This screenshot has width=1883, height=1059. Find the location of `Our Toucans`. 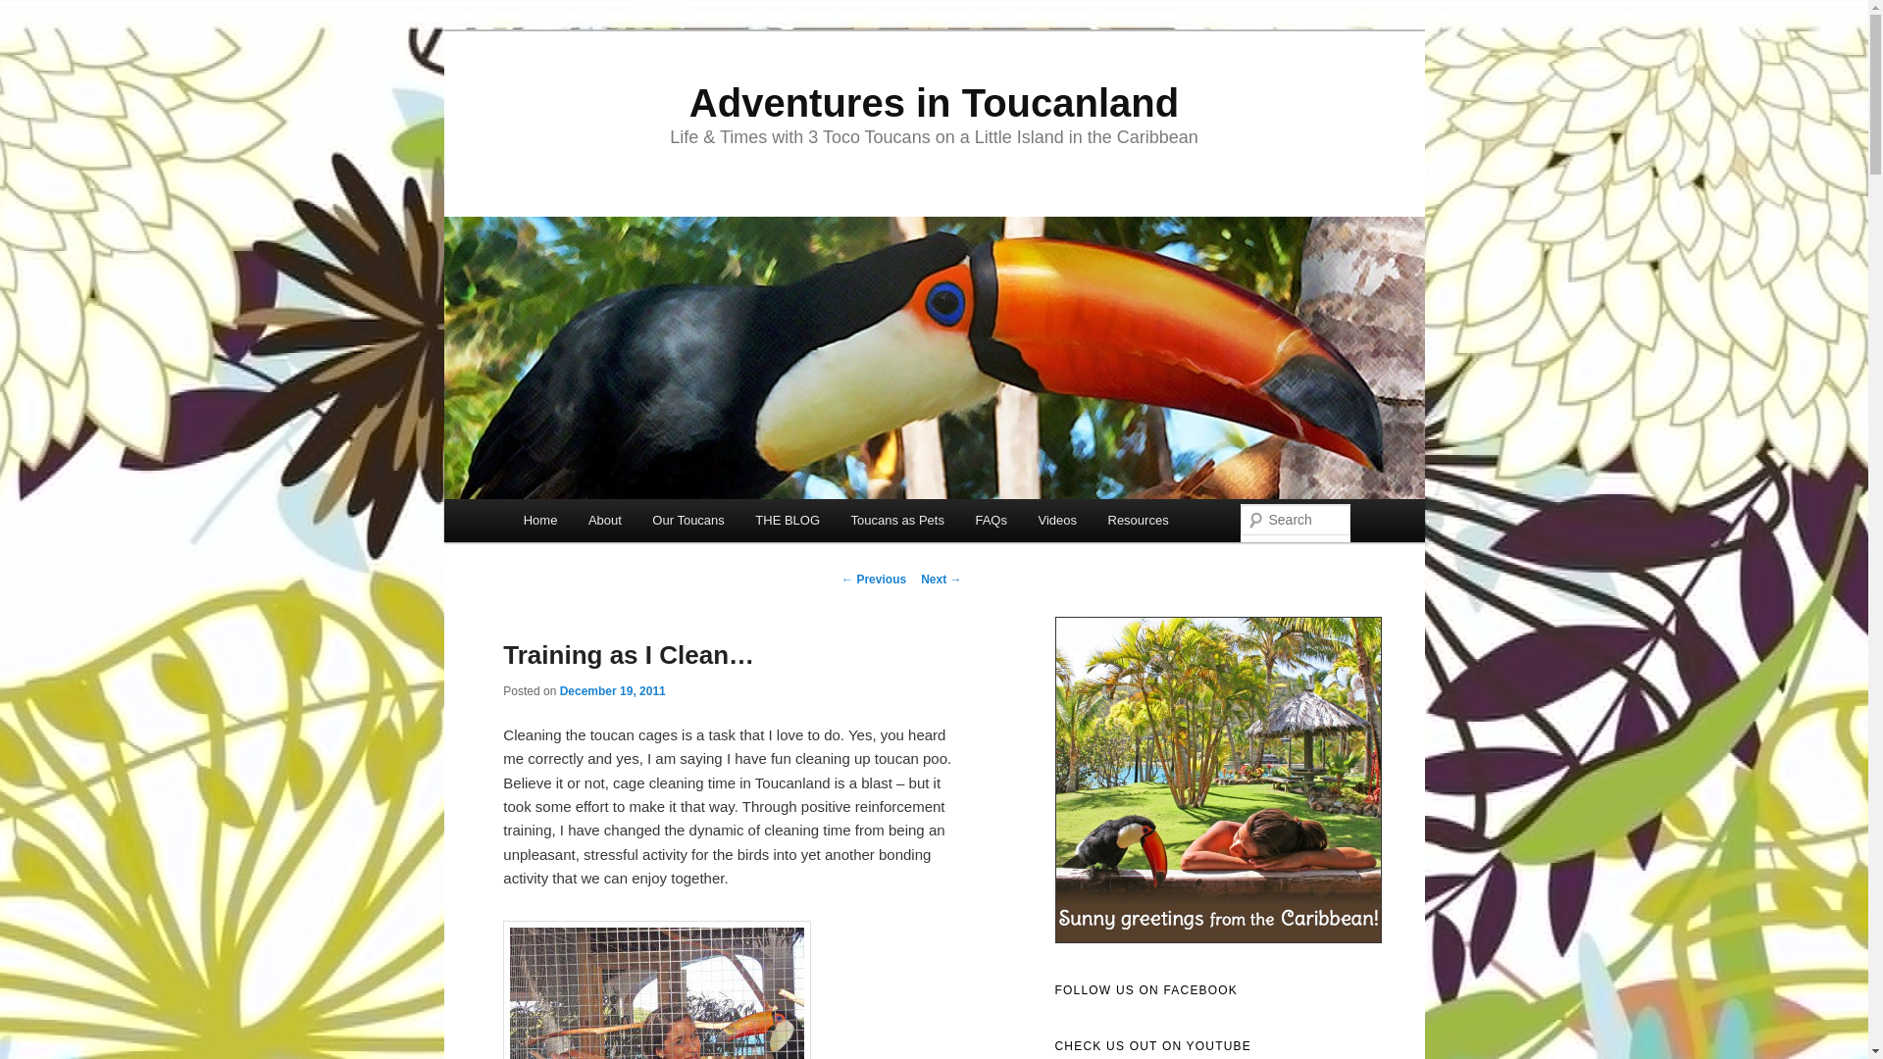

Our Toucans is located at coordinates (688, 520).